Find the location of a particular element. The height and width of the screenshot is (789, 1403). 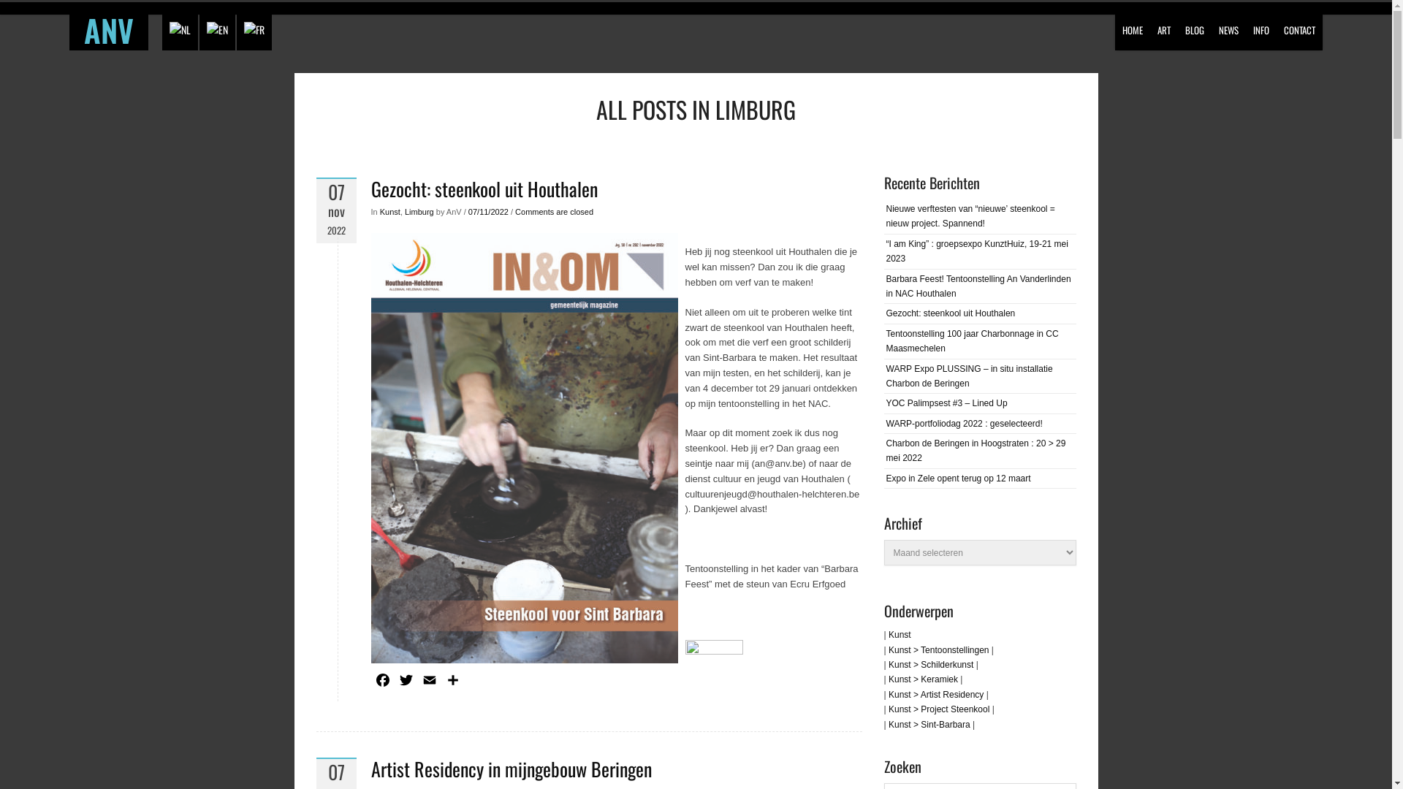

Zoeken is located at coordinates (22, 13).